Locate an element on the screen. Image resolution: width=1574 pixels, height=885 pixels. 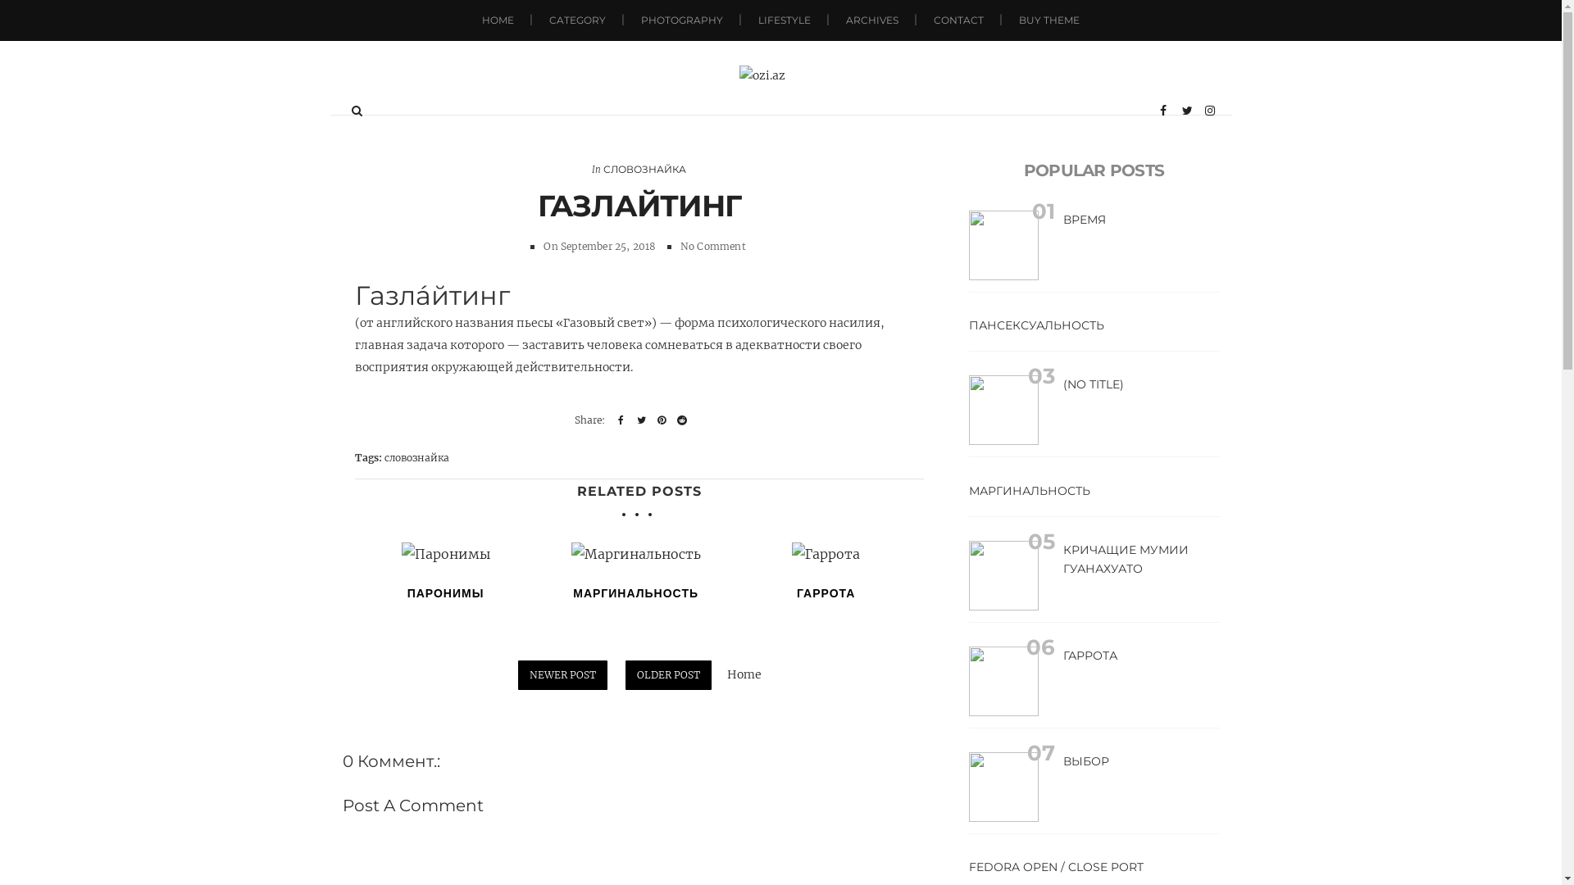
CATEGORY is located at coordinates (577, 20).